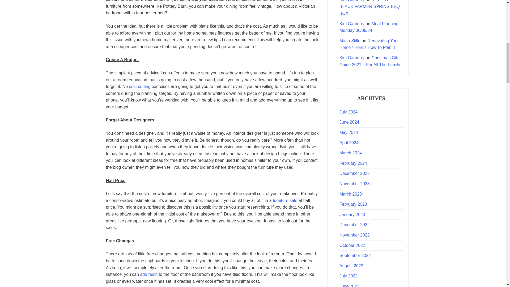  Describe the element at coordinates (352, 24) in the screenshot. I see `Kim Carberry` at that location.